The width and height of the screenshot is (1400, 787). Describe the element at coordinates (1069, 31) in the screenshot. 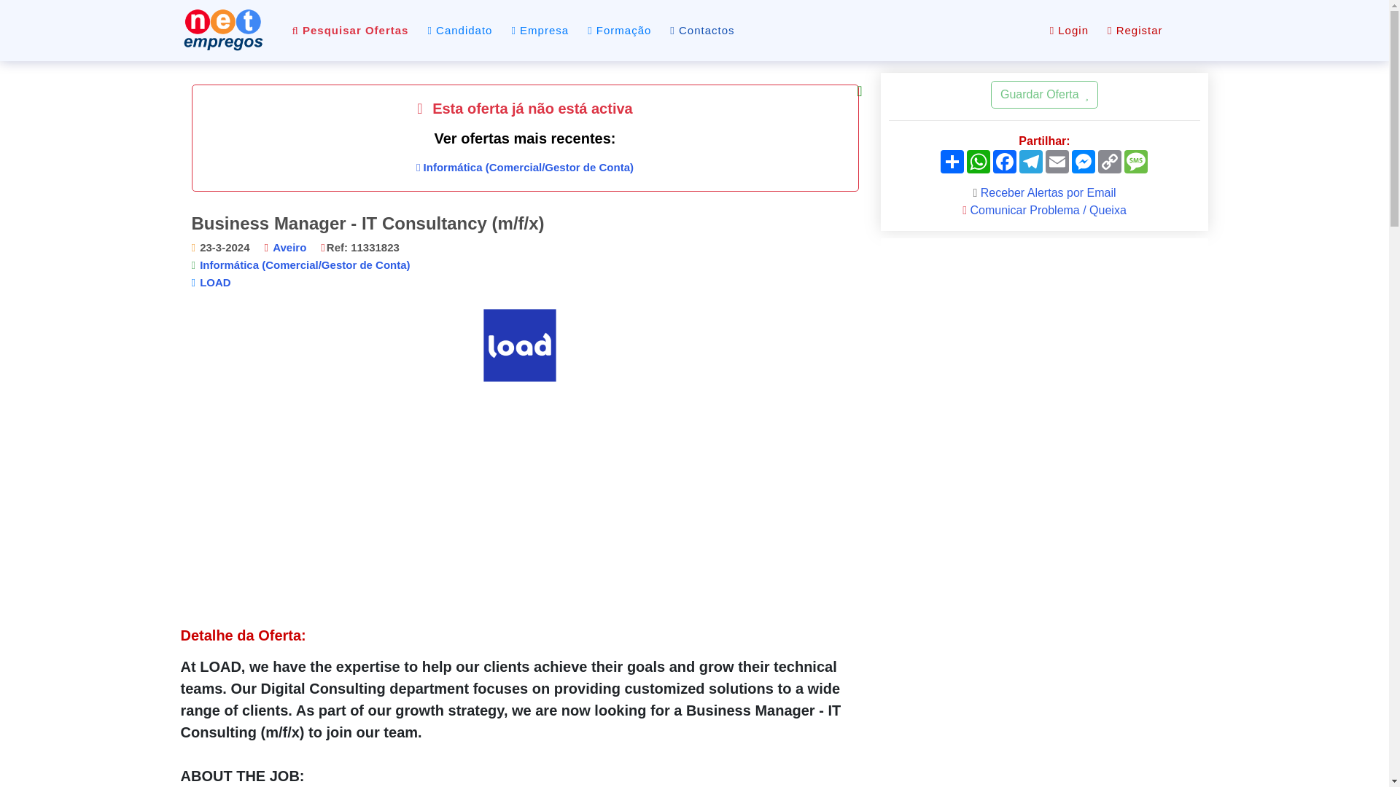

I see `Login` at that location.